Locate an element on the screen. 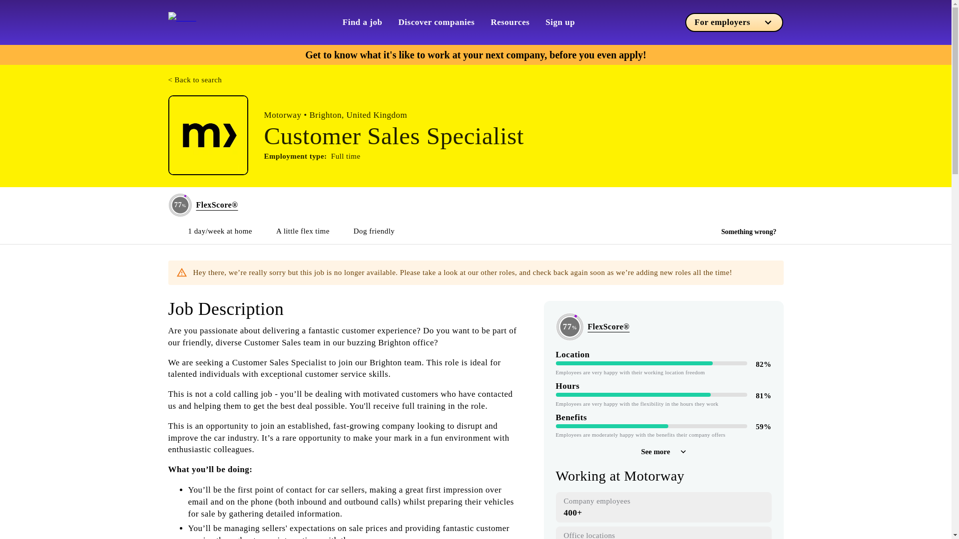  See more is located at coordinates (663, 451).